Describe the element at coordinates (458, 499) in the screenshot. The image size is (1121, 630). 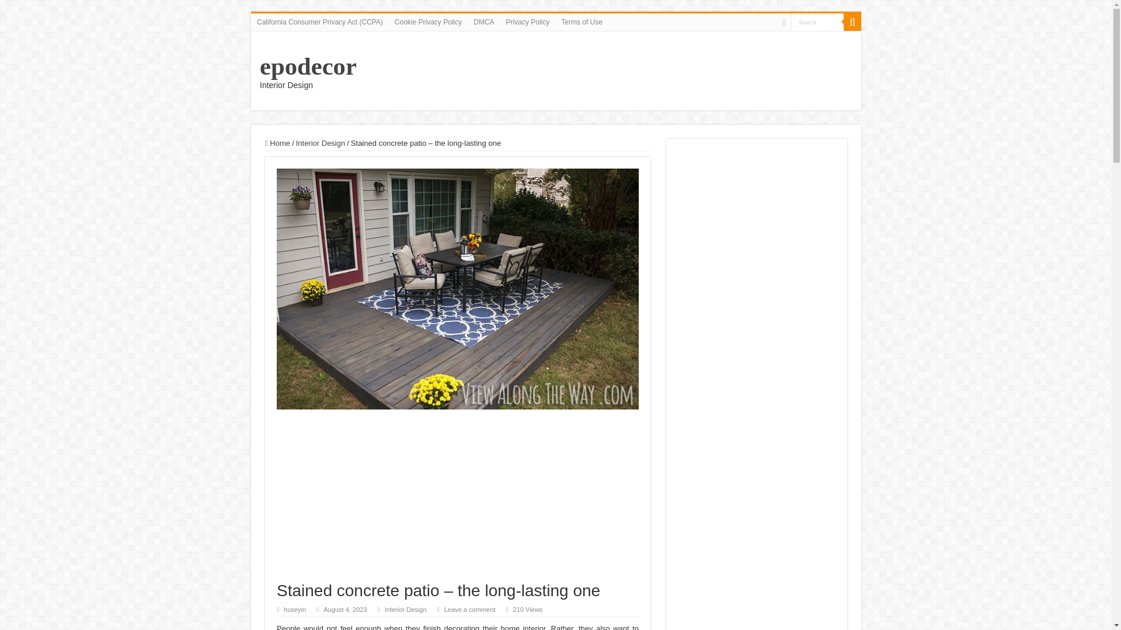
I see `Advertisement` at that location.